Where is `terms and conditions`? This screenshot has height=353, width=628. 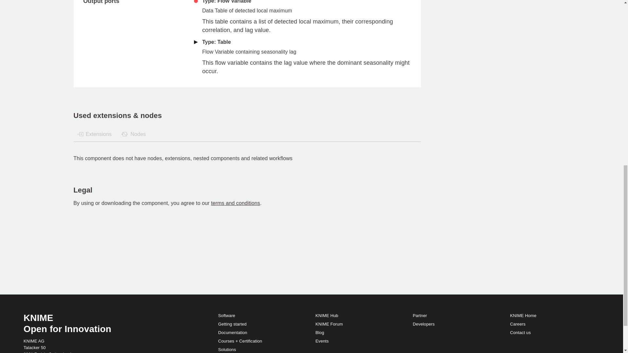
terms and conditions is located at coordinates (235, 203).